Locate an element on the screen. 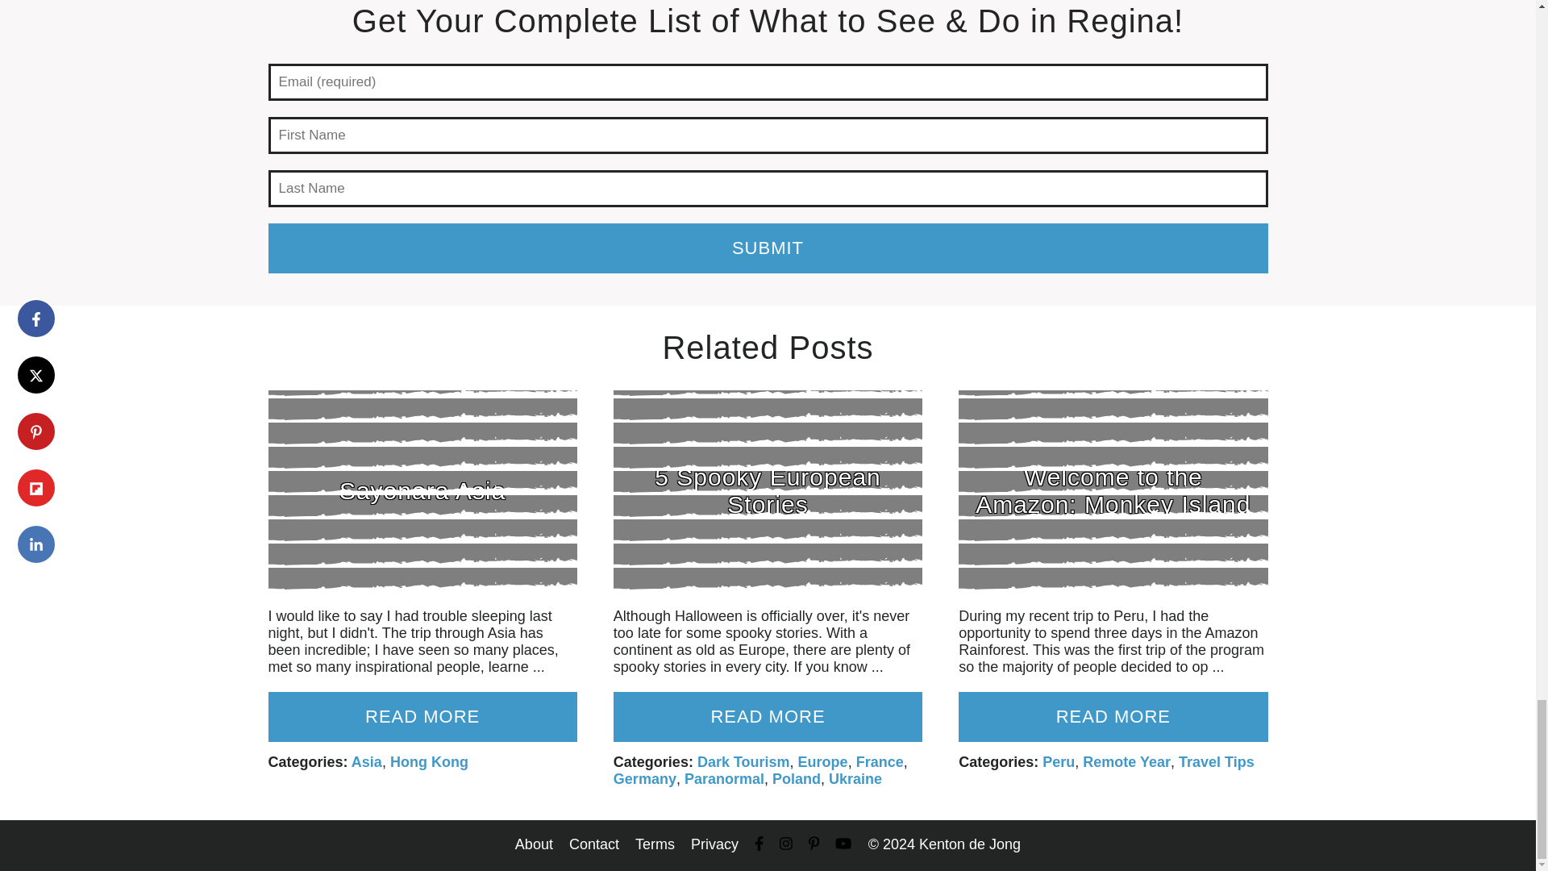 The height and width of the screenshot is (871, 1548). Asia is located at coordinates (366, 761).